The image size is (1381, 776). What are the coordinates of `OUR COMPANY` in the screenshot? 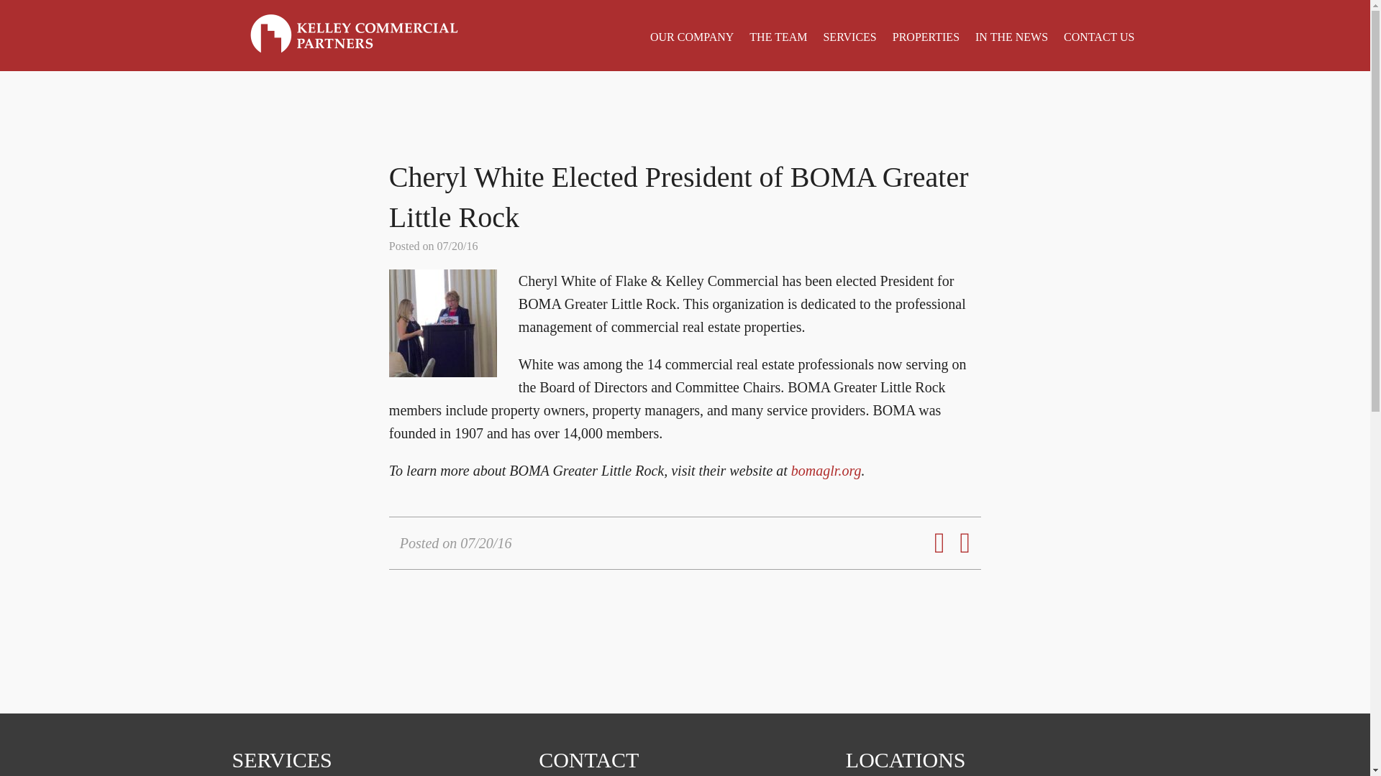 It's located at (692, 37).